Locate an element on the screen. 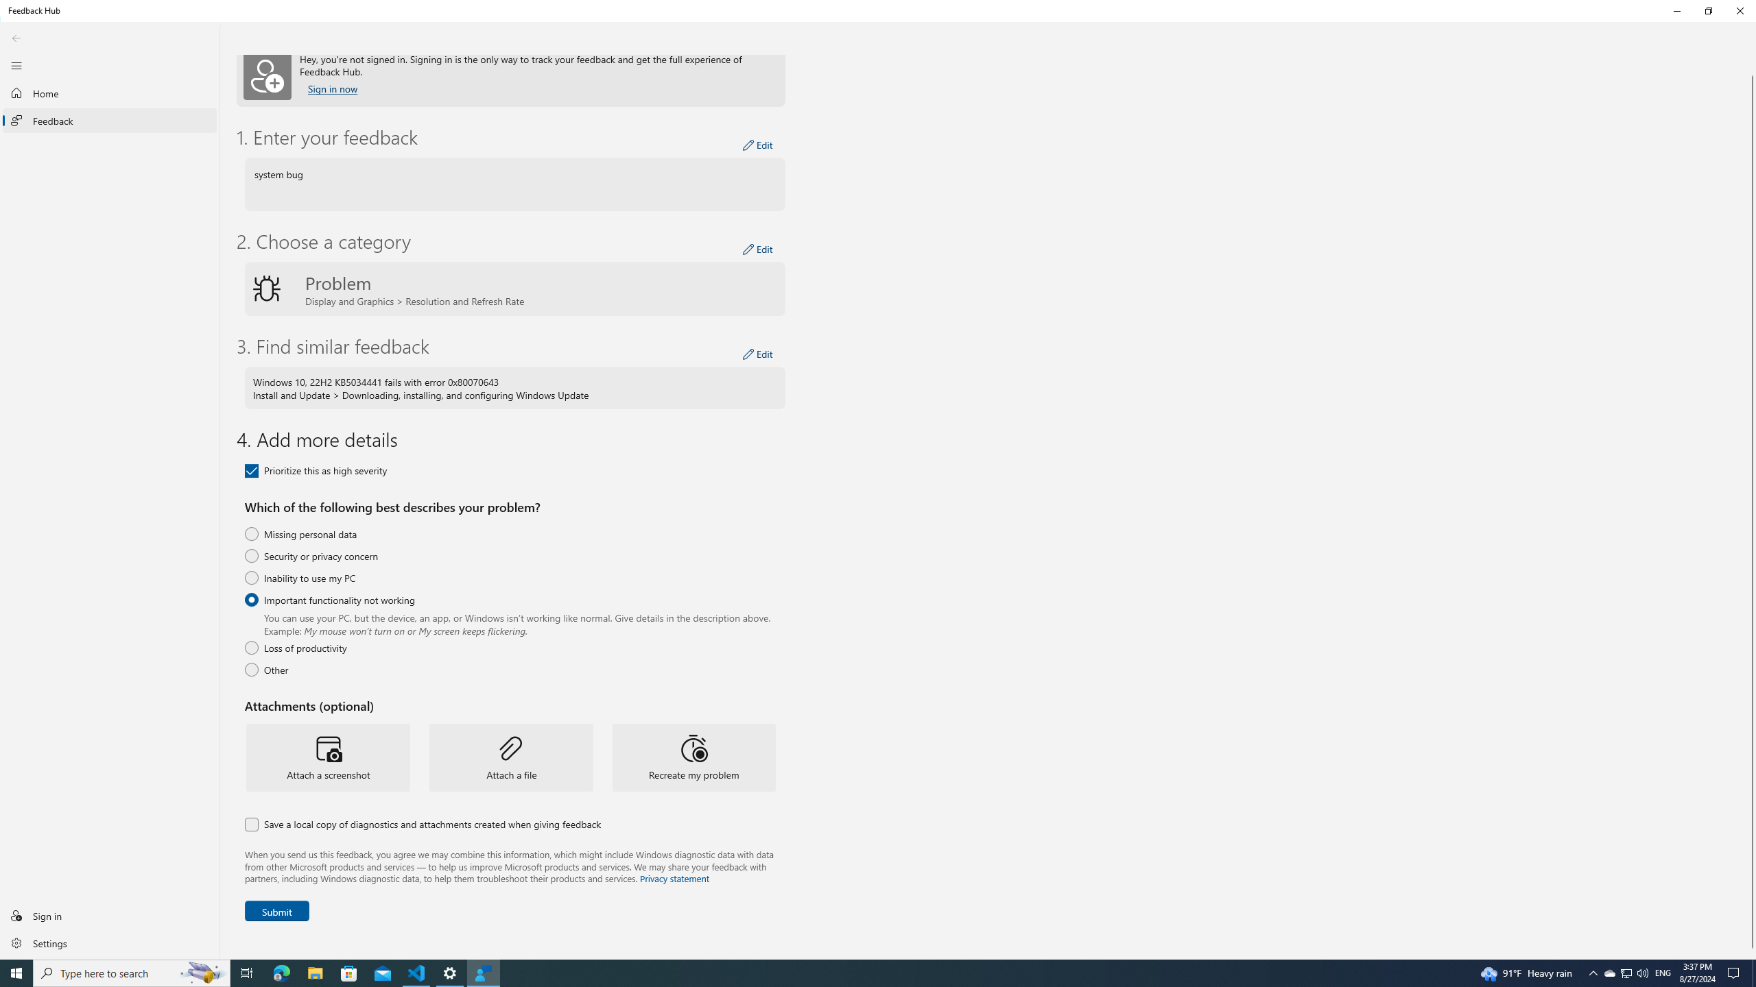 The width and height of the screenshot is (1756, 987). Notification Chevron is located at coordinates (1593, 973).